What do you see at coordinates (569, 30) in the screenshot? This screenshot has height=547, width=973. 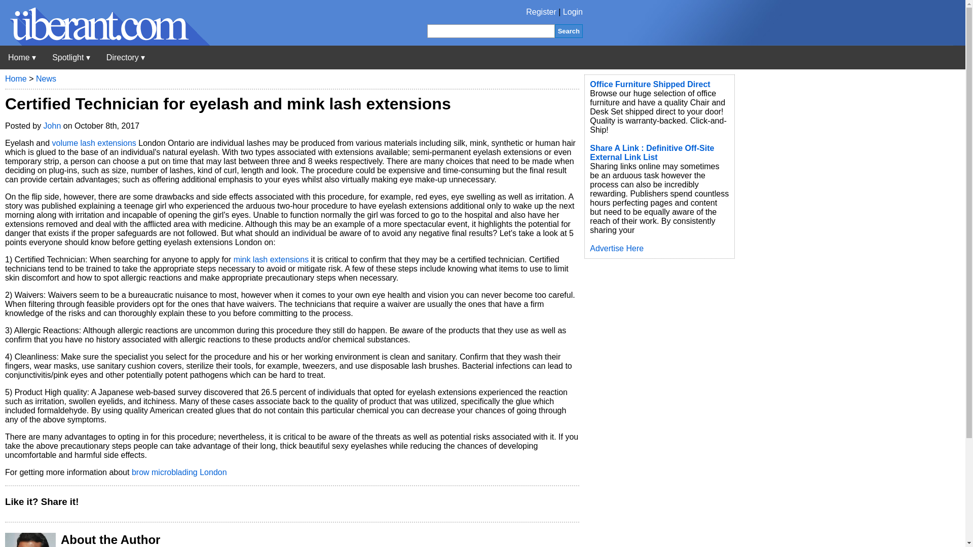 I see `Search` at bounding box center [569, 30].